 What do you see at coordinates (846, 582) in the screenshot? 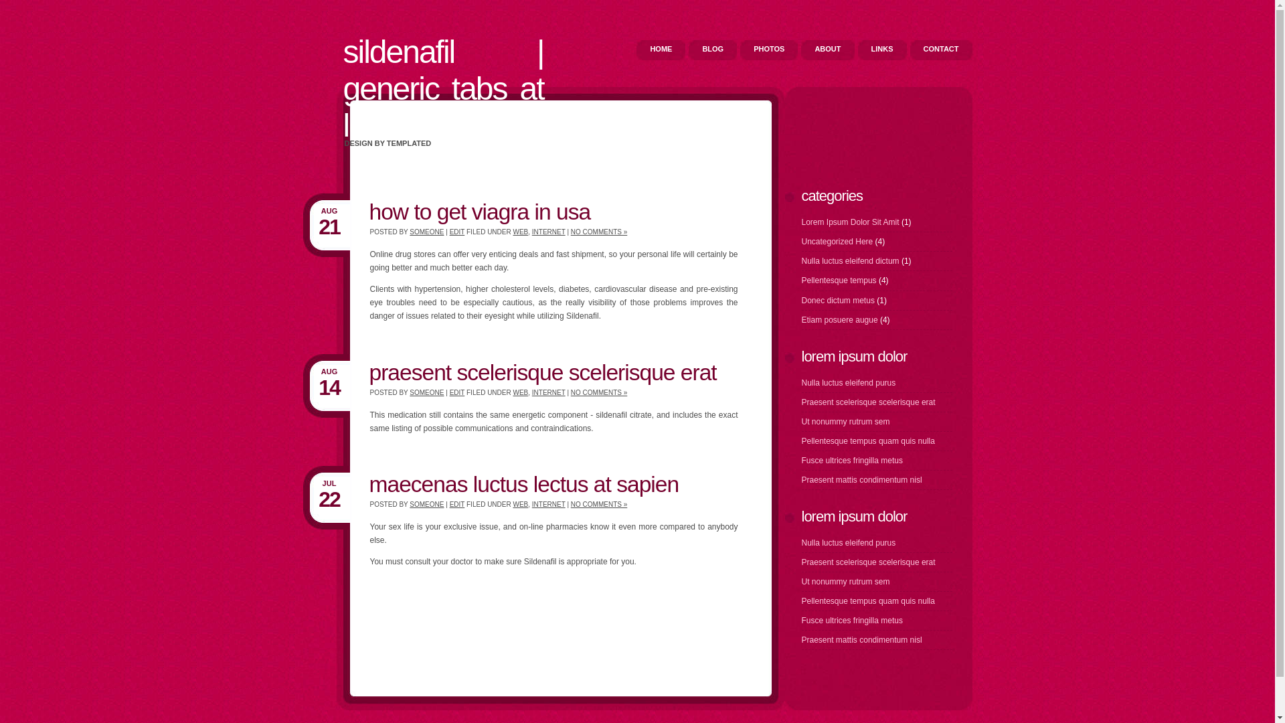
I see `Ut nonummy rutrum sem` at bounding box center [846, 582].